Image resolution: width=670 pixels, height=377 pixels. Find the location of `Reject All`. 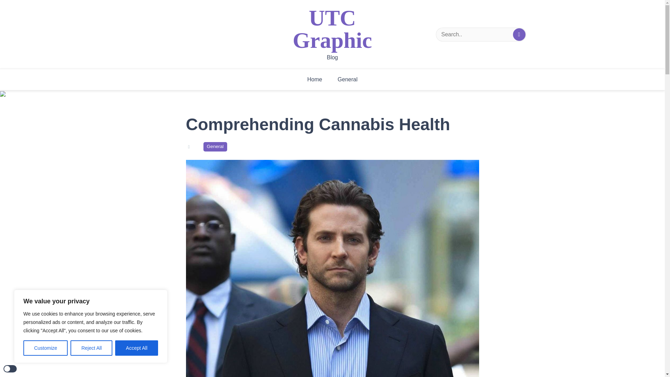

Reject All is located at coordinates (91, 348).